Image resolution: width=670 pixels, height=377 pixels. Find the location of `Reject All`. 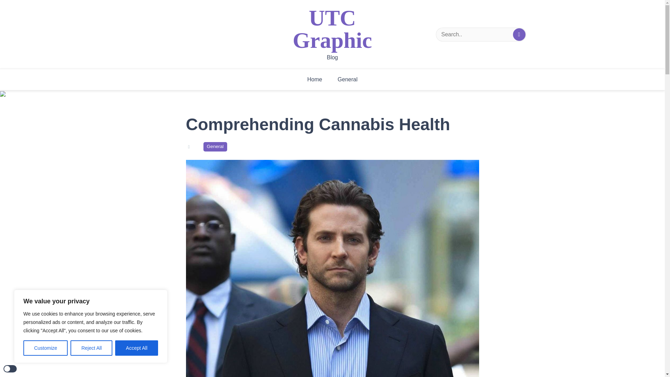

Reject All is located at coordinates (91, 348).